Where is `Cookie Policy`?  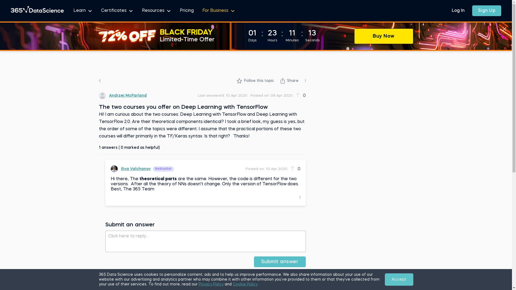 Cookie Policy is located at coordinates (245, 284).